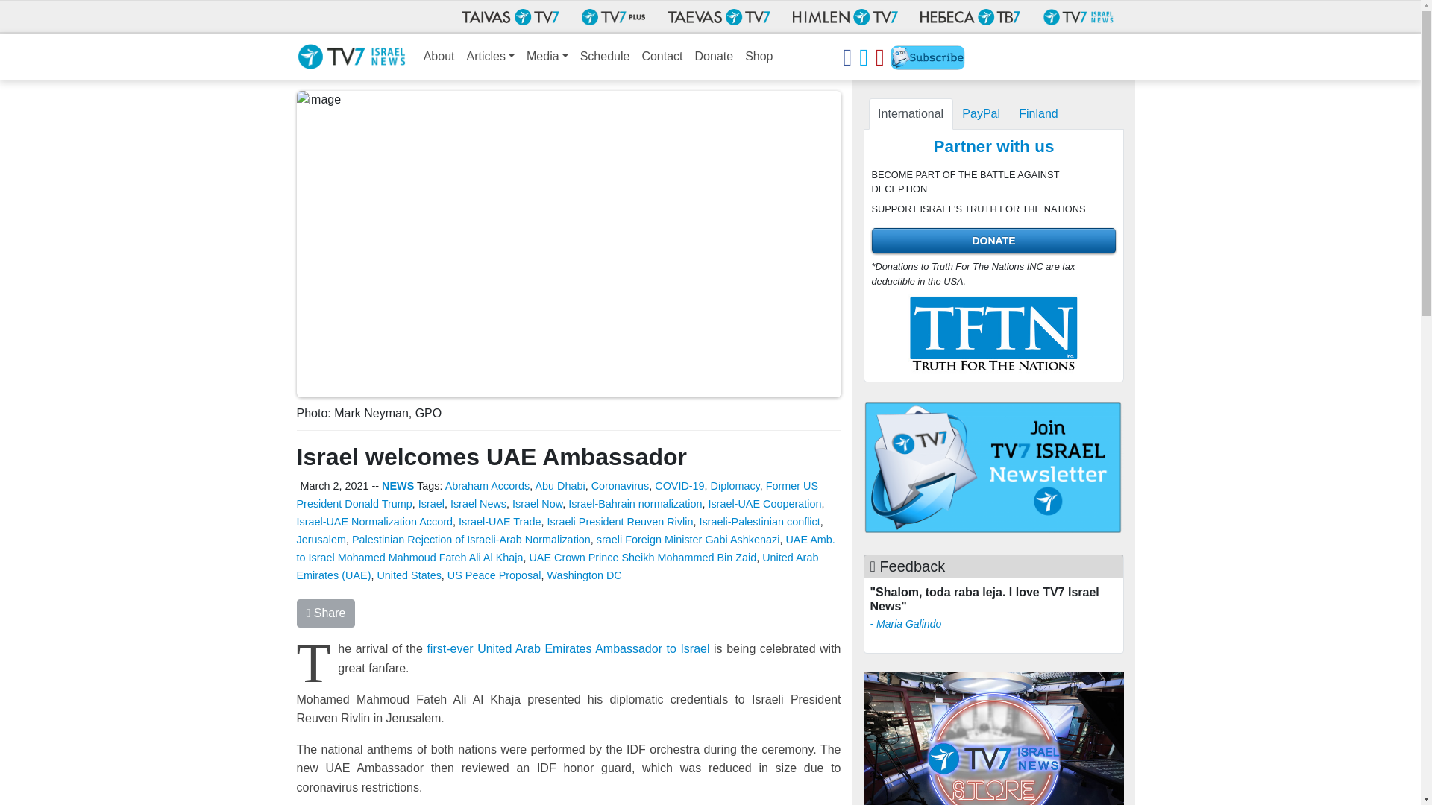 This screenshot has width=1432, height=805. What do you see at coordinates (620, 522) in the screenshot?
I see `Israeli President Reuven Rivlin` at bounding box center [620, 522].